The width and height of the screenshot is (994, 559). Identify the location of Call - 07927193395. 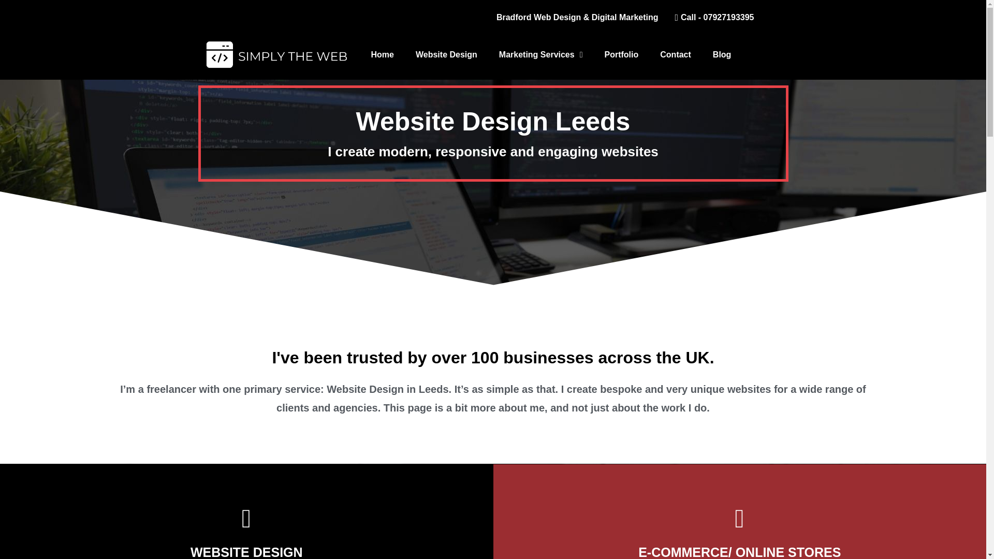
(710, 18).